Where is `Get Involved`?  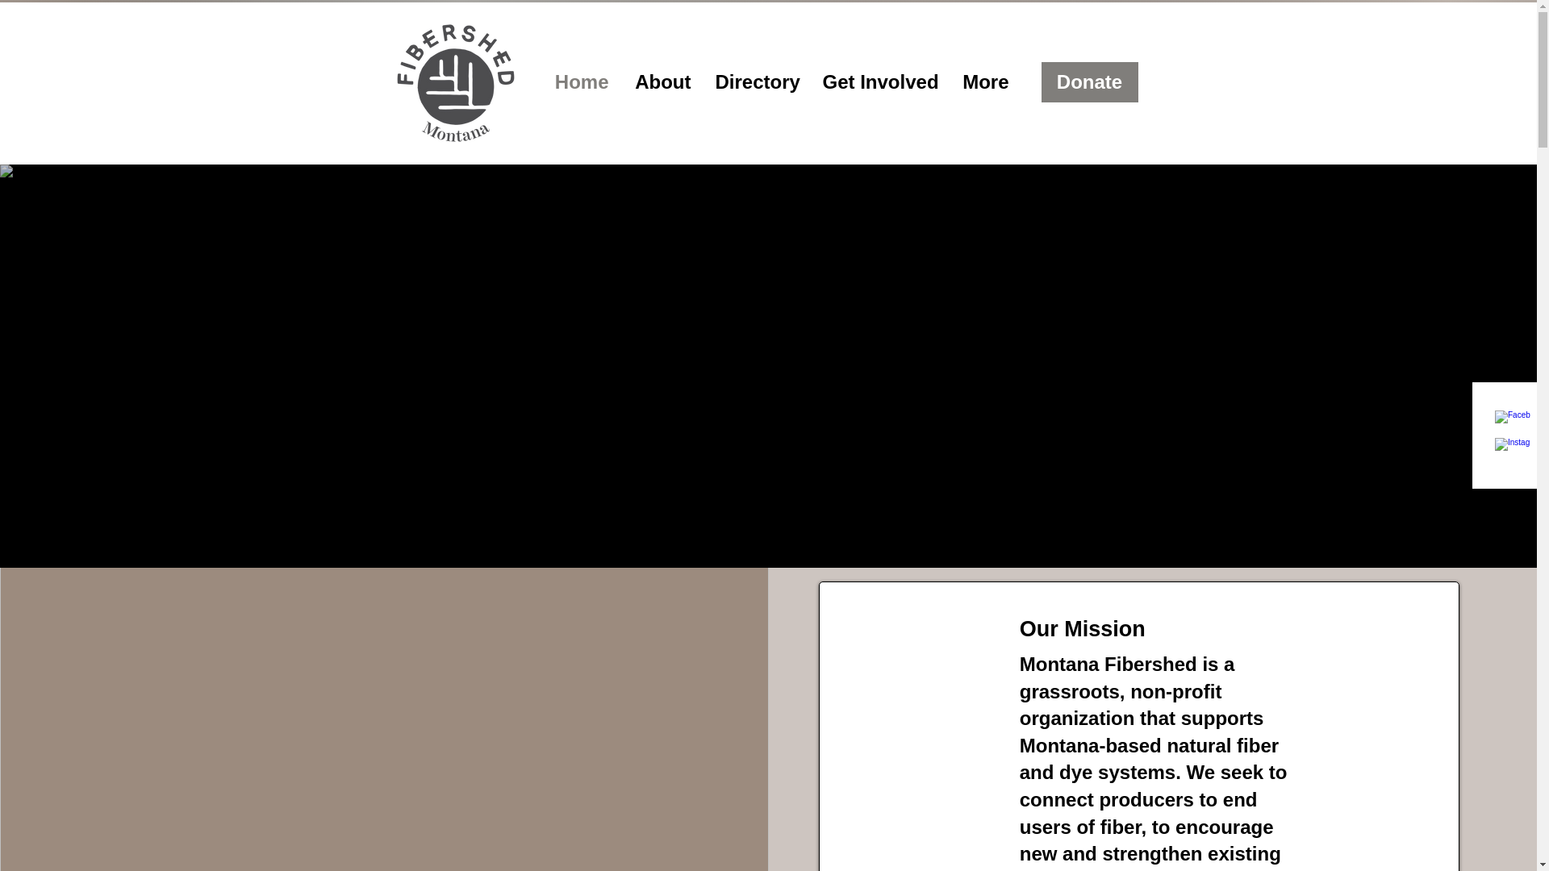 Get Involved is located at coordinates (878, 82).